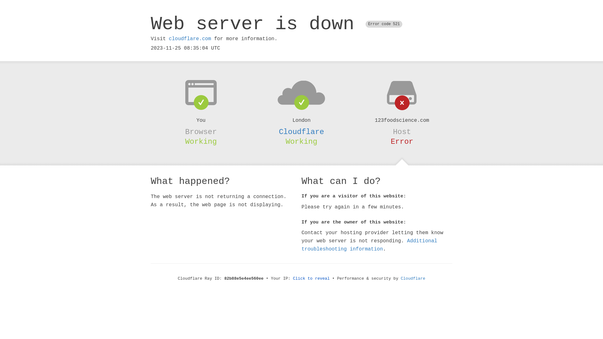 The height and width of the screenshot is (339, 603). Describe the element at coordinates (301, 132) in the screenshot. I see `Cloudflare` at that location.